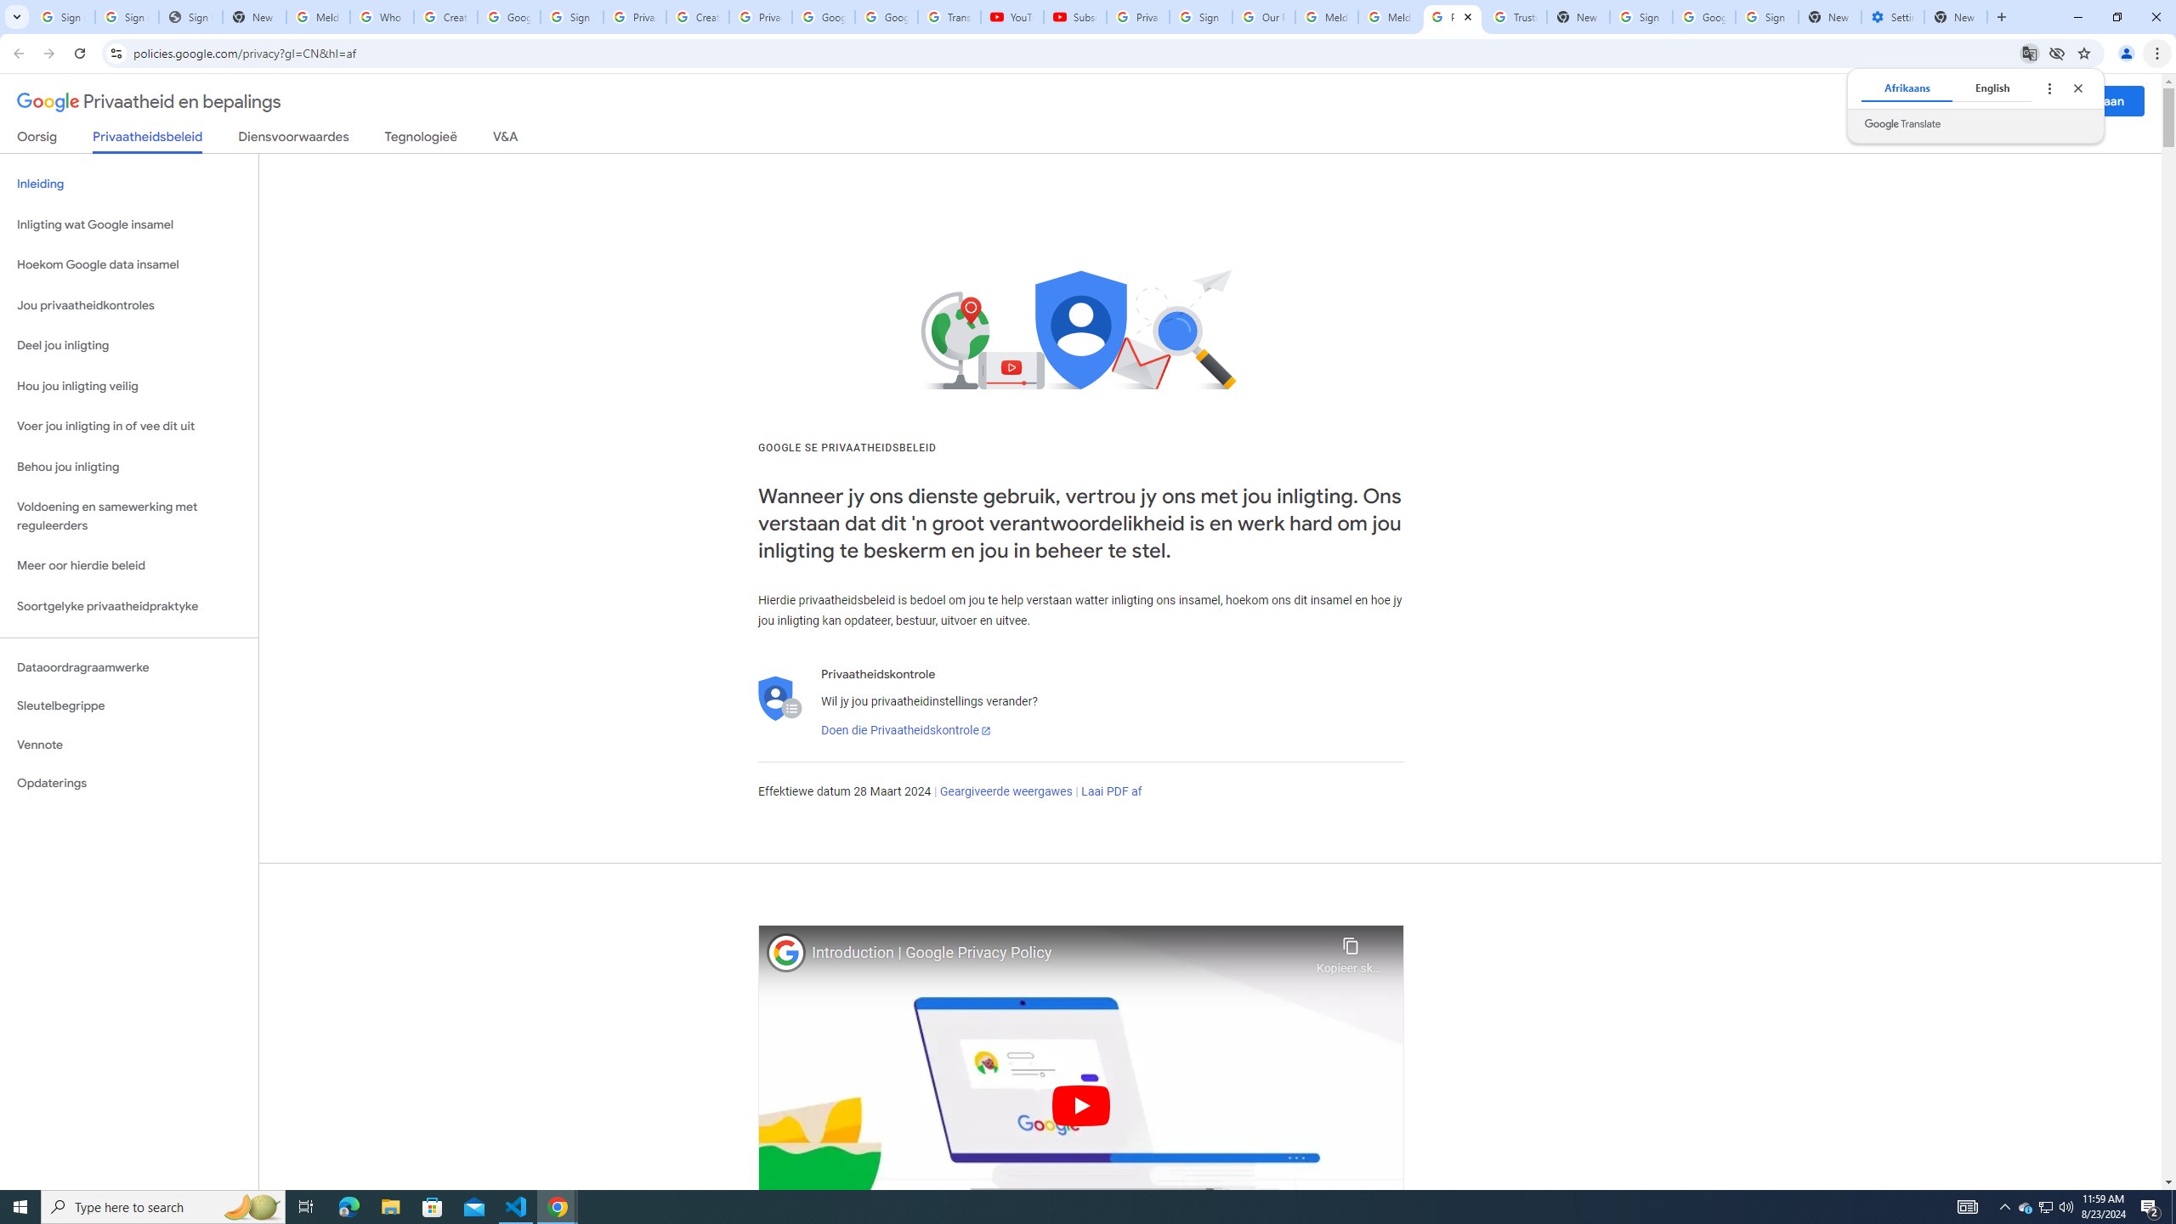  What do you see at coordinates (1766, 17) in the screenshot?
I see `Sign in - Google Accounts` at bounding box center [1766, 17].